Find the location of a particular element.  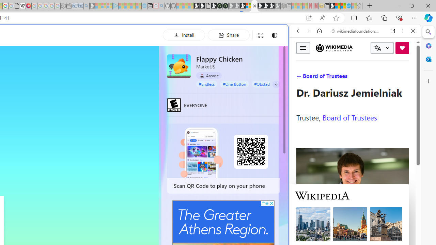

Future Focus Report 2024 is located at coordinates (225, 6).